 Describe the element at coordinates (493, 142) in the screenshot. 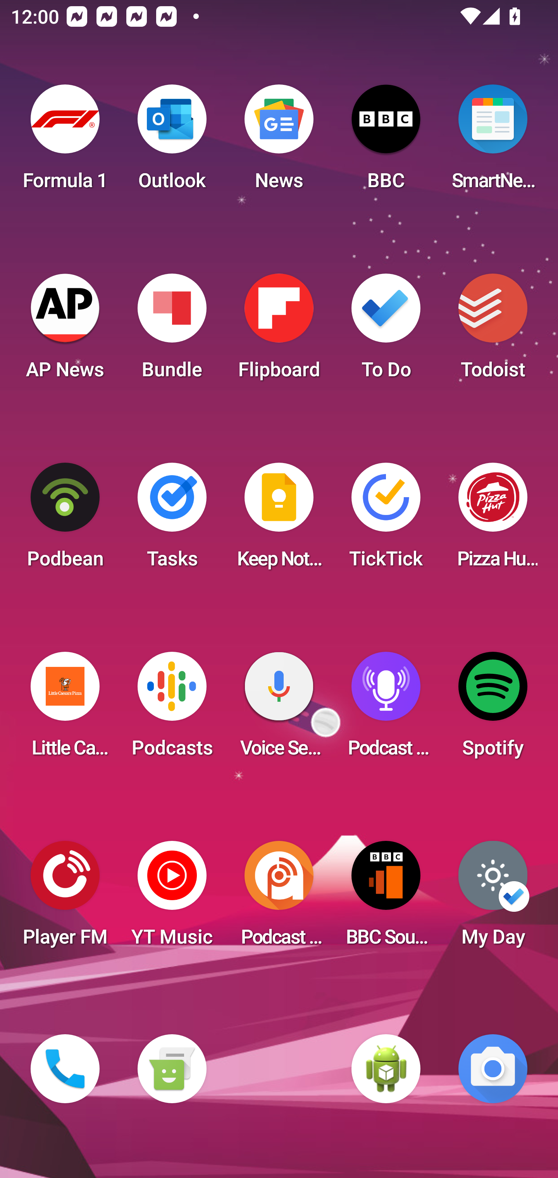

I see `SmartNews` at that location.